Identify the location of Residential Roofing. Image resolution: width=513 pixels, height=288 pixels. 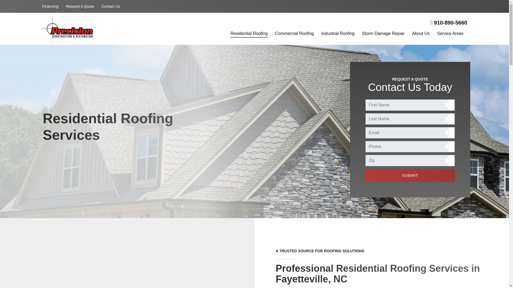
(249, 34).